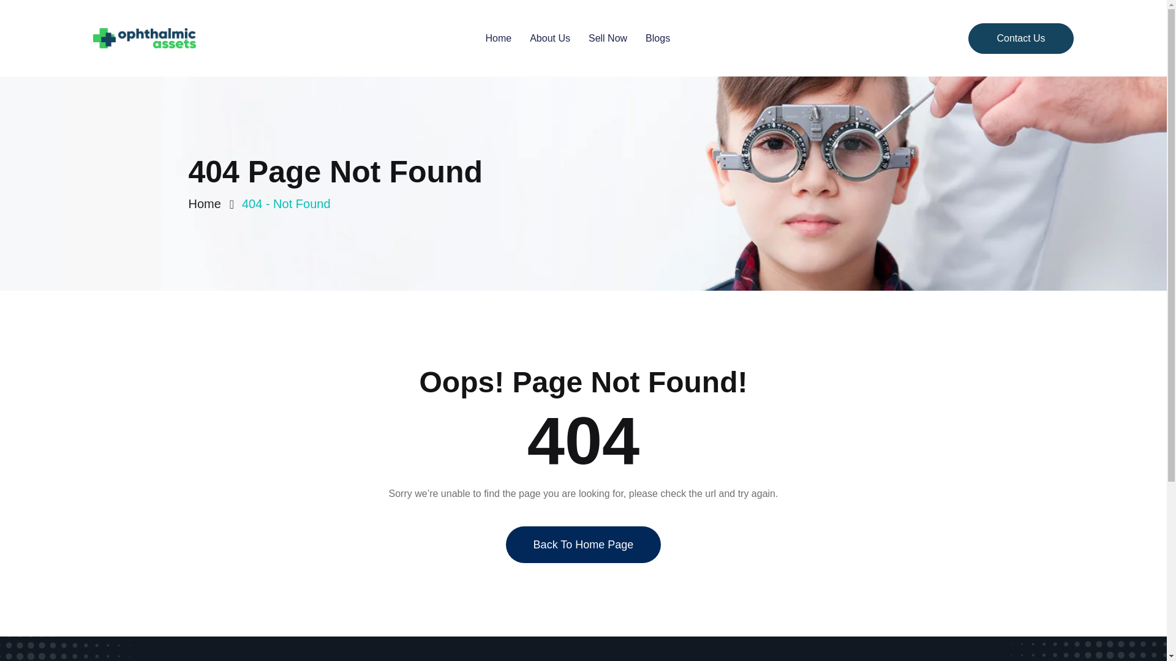 This screenshot has width=1176, height=661. Describe the element at coordinates (208, 203) in the screenshot. I see `Home  ` at that location.